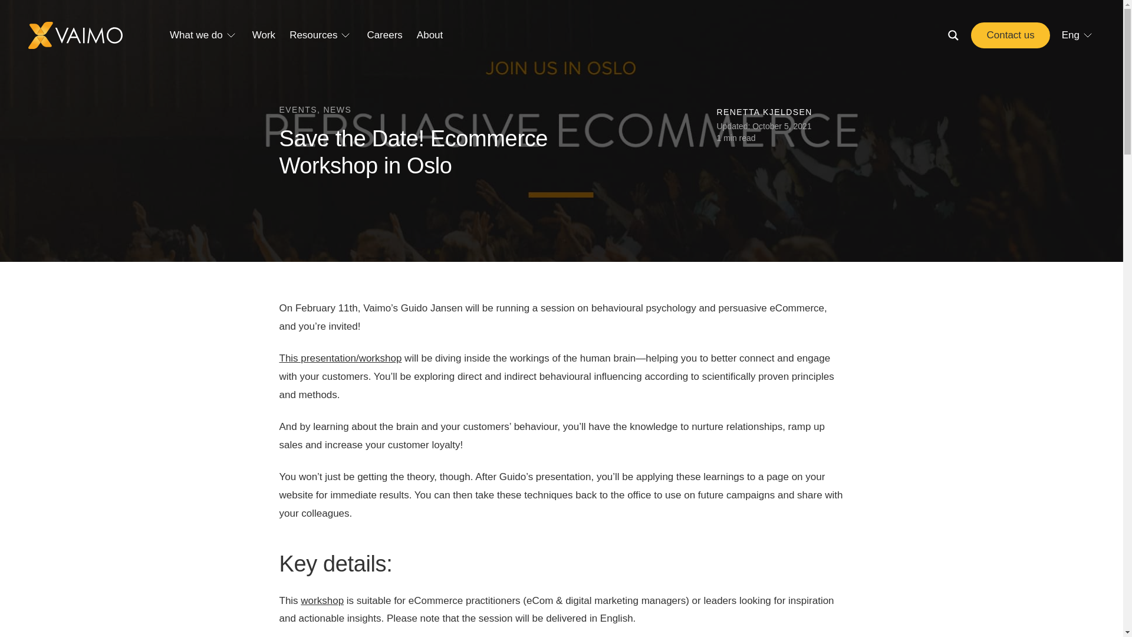 The image size is (1132, 637). What do you see at coordinates (1078, 35) in the screenshot?
I see `Change language` at bounding box center [1078, 35].